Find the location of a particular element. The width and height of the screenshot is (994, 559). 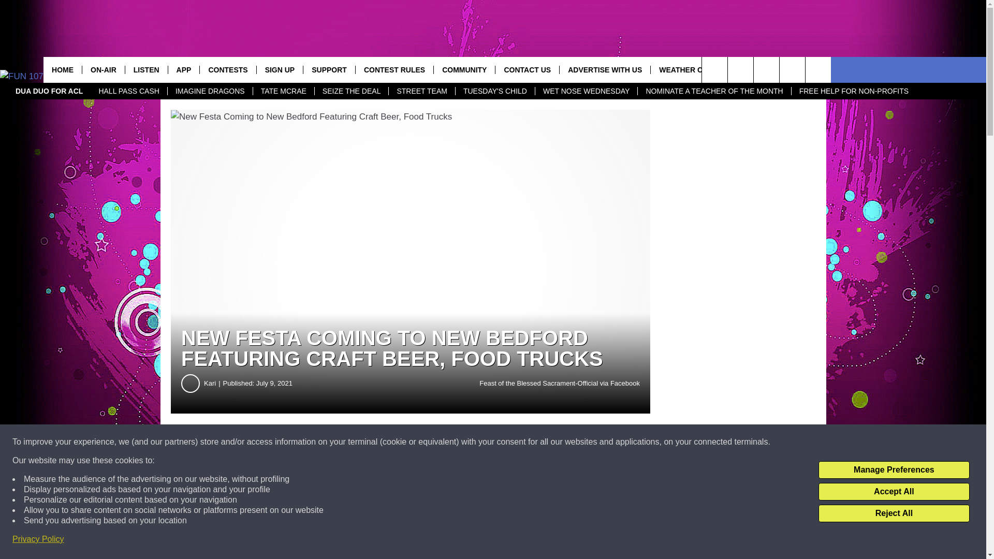

TATE MCRAE is located at coordinates (283, 91).